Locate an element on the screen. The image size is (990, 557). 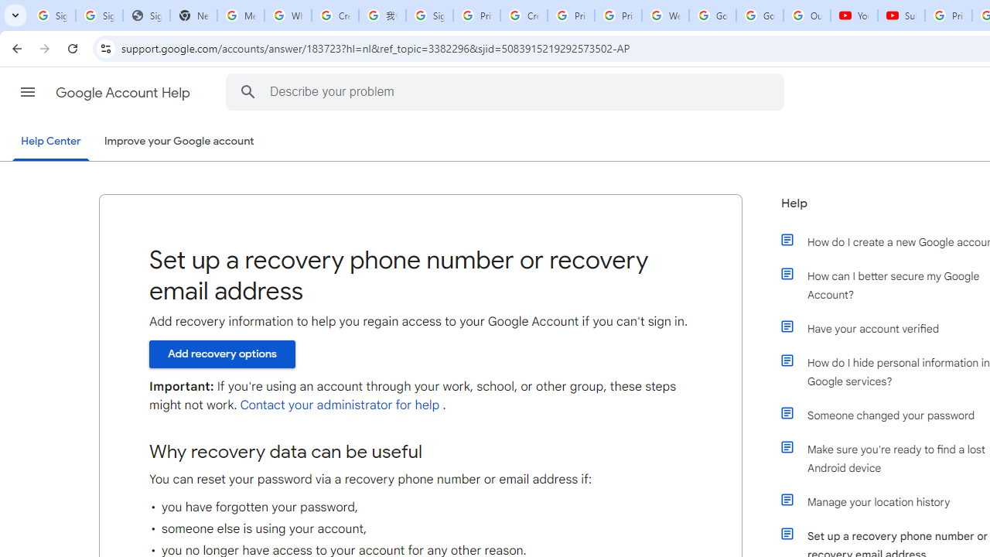
YouTube is located at coordinates (854, 15).